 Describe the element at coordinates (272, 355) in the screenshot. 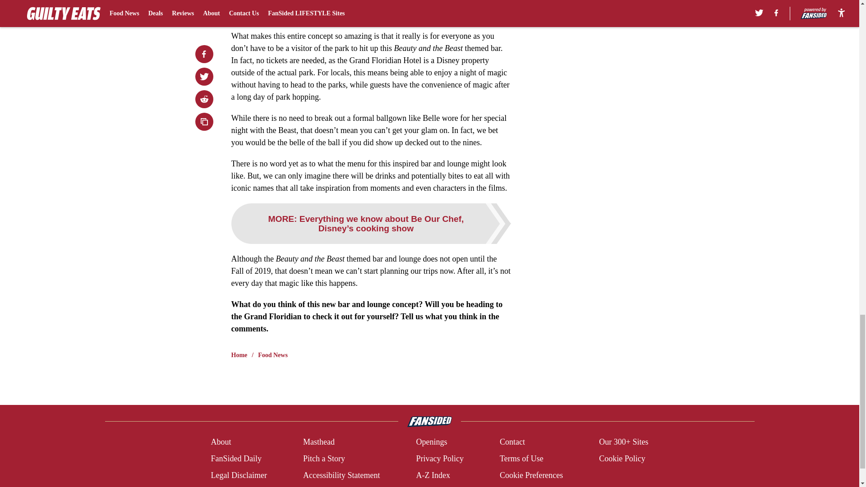

I see `Food News` at that location.